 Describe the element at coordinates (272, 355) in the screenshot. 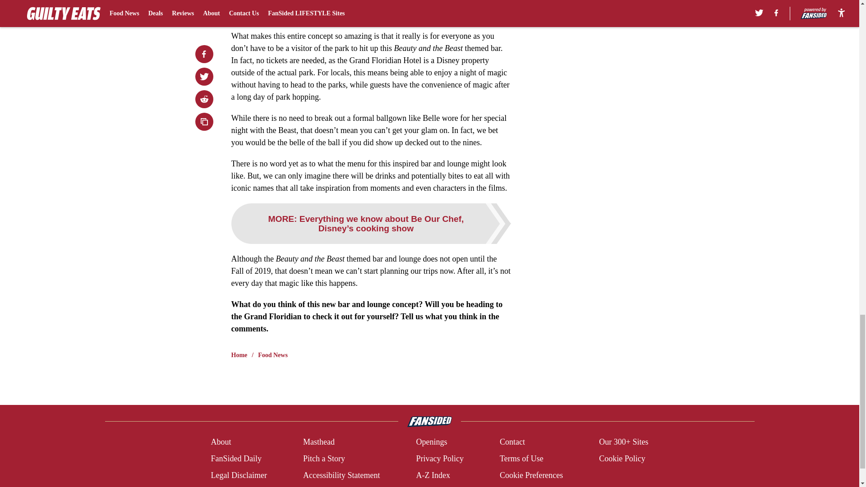

I see `Food News` at that location.